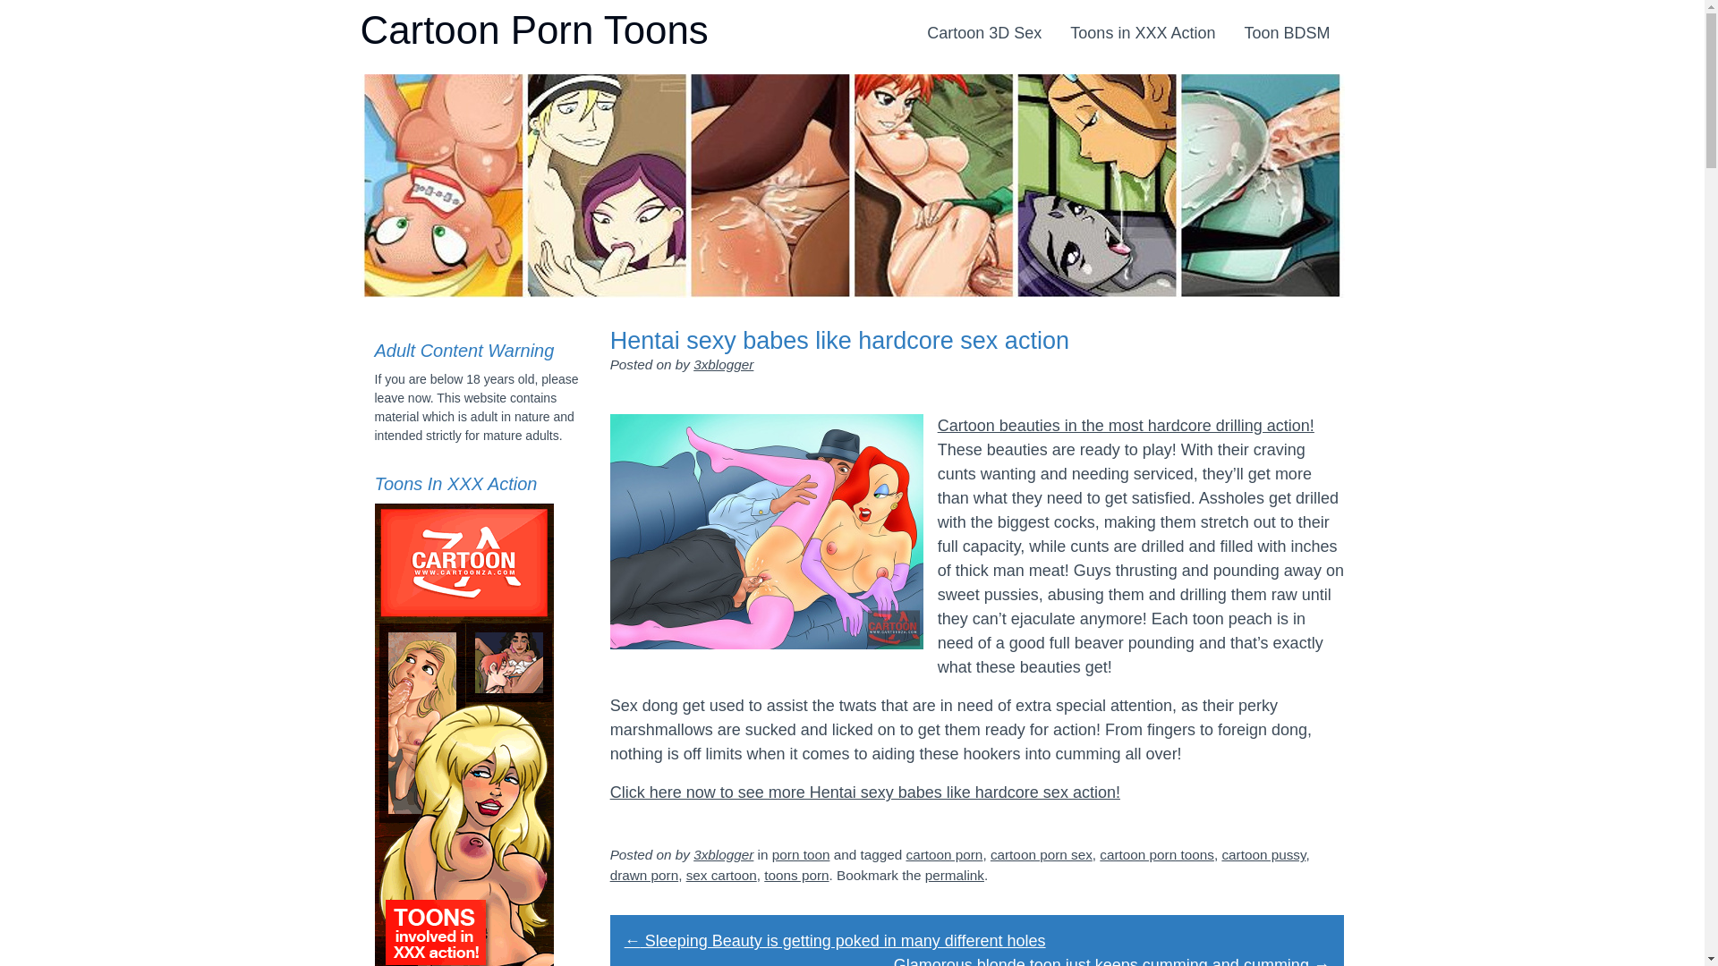  Describe the element at coordinates (944, 855) in the screenshot. I see `cartoon porn` at that location.